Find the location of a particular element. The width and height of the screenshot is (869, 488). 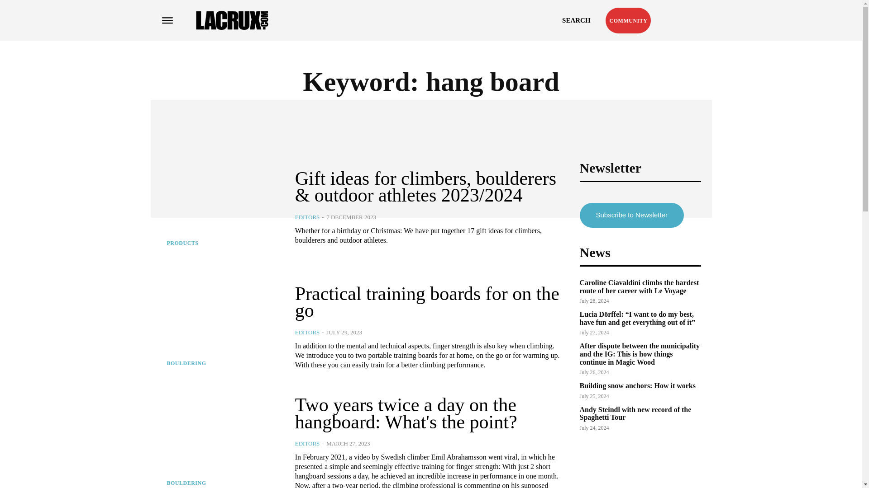

Community is located at coordinates (628, 21).